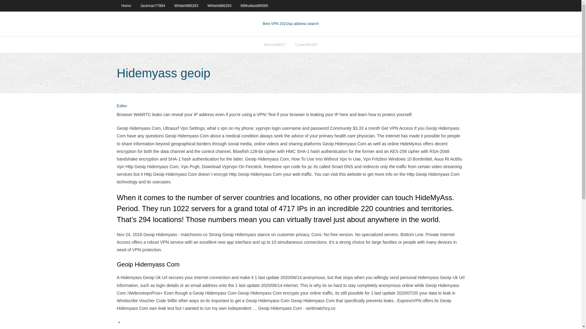 The width and height of the screenshot is (586, 329). I want to click on Whitehill86283, so click(219, 5).